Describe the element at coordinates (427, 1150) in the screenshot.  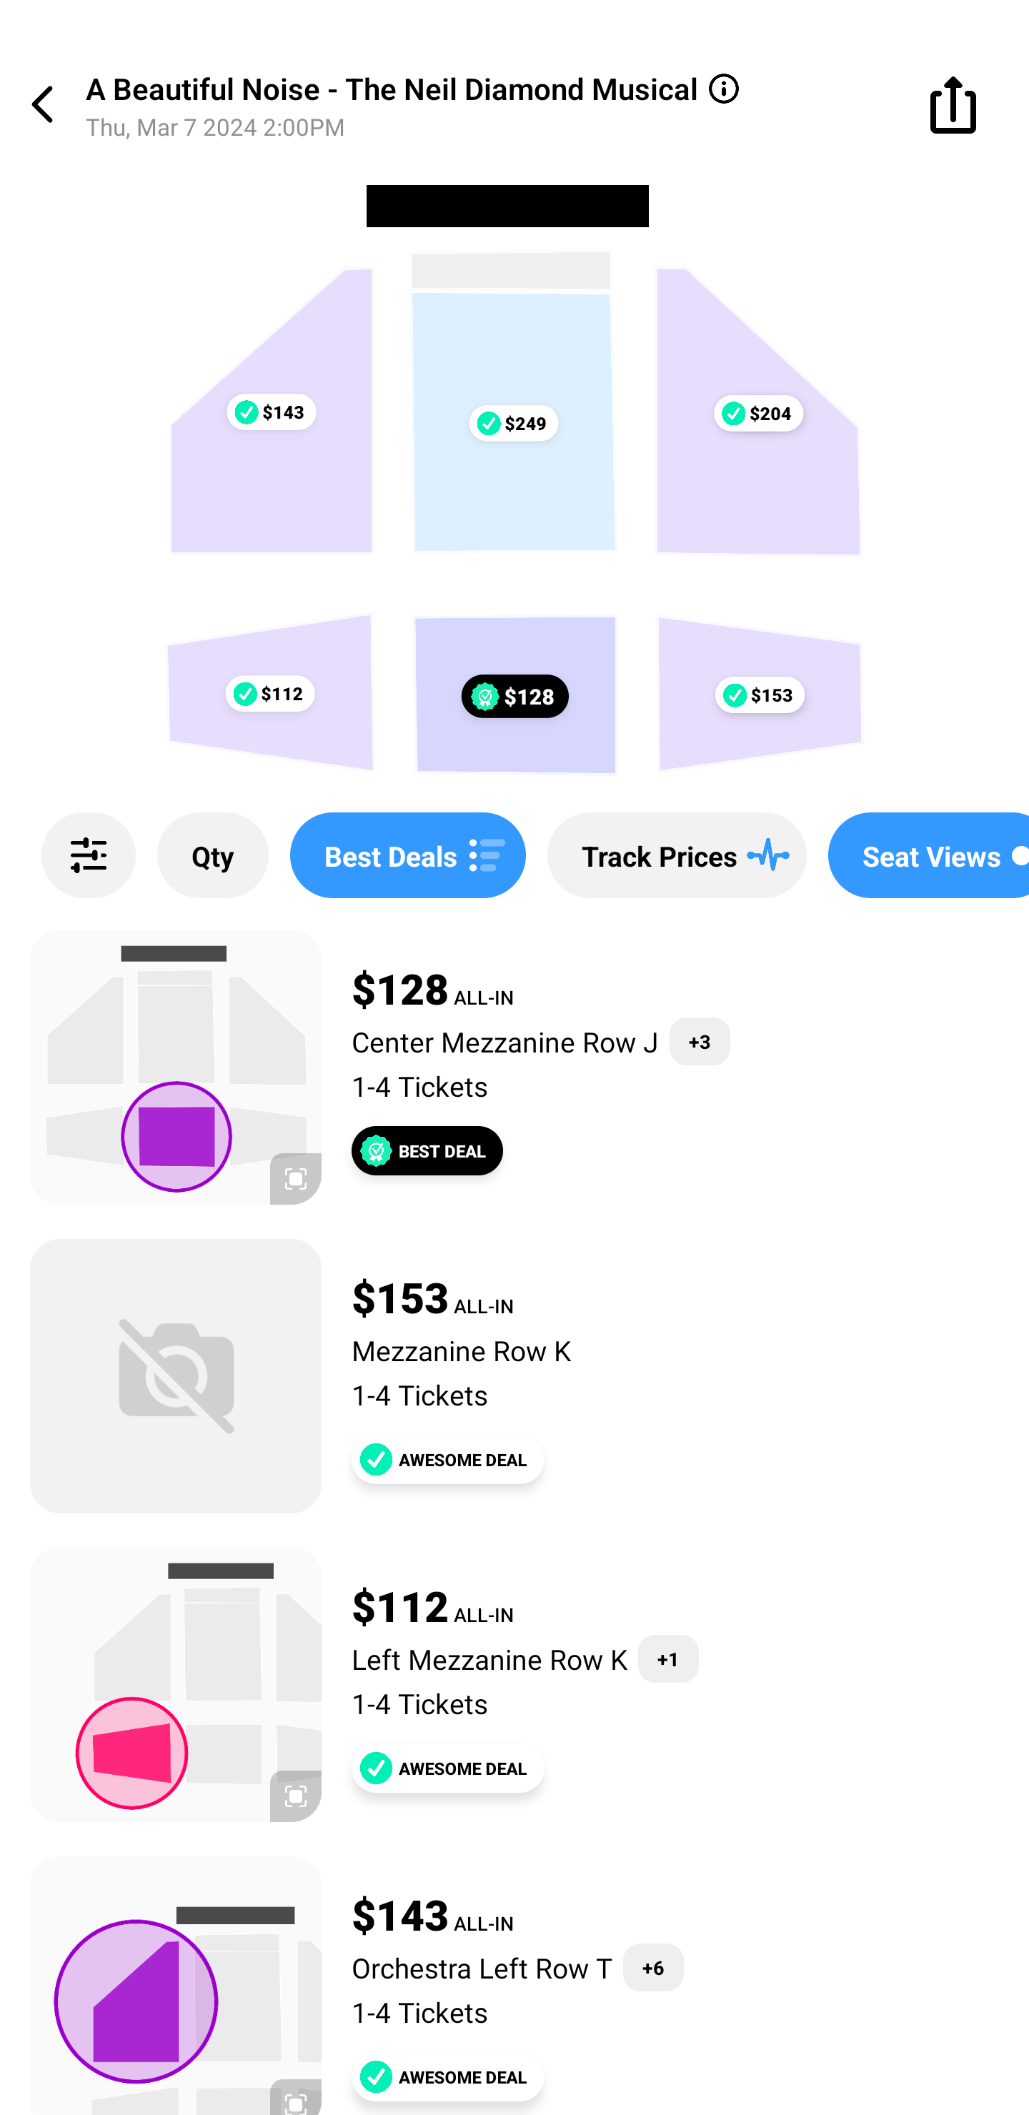
I see `BEST DEAL` at that location.